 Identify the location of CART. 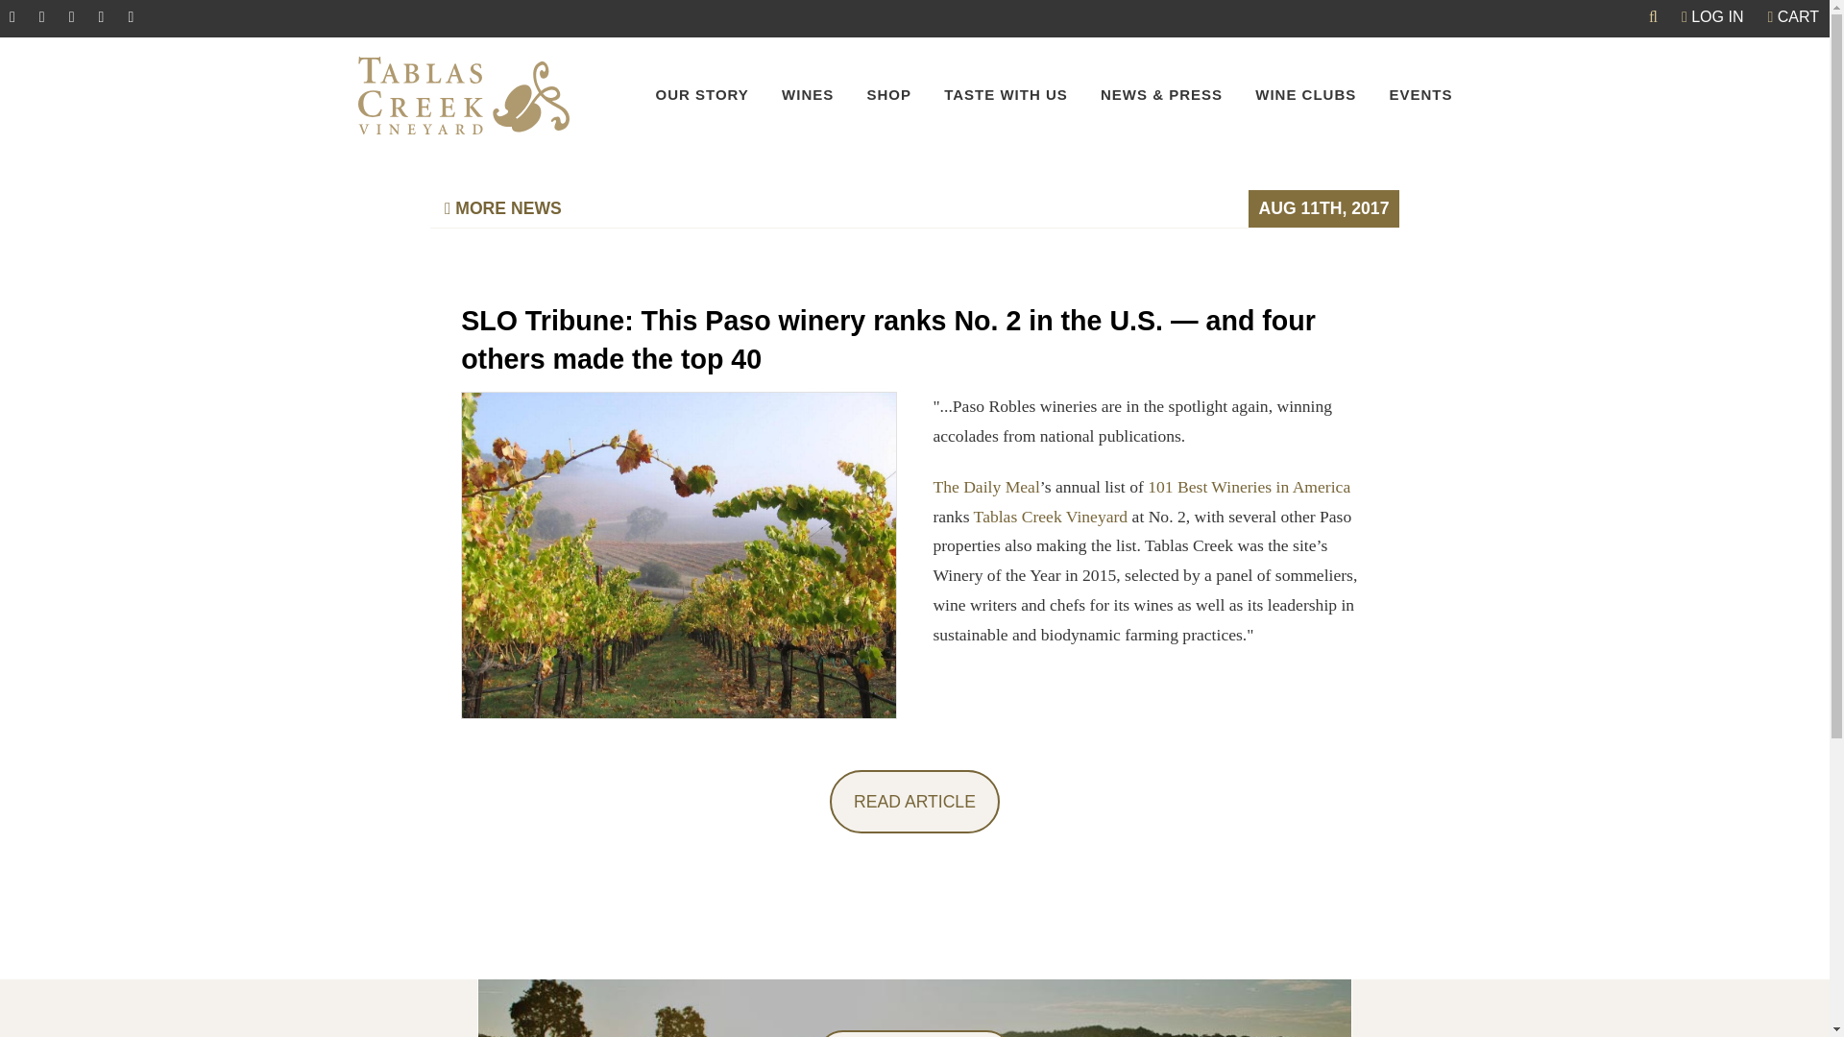
(1792, 18).